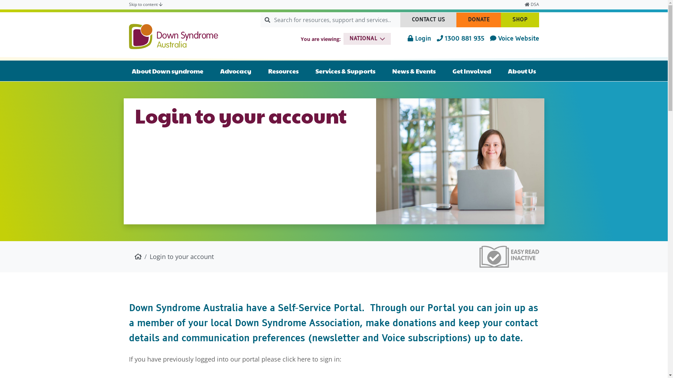 Image resolution: width=673 pixels, height=378 pixels. I want to click on Advocacy, so click(236, 71).